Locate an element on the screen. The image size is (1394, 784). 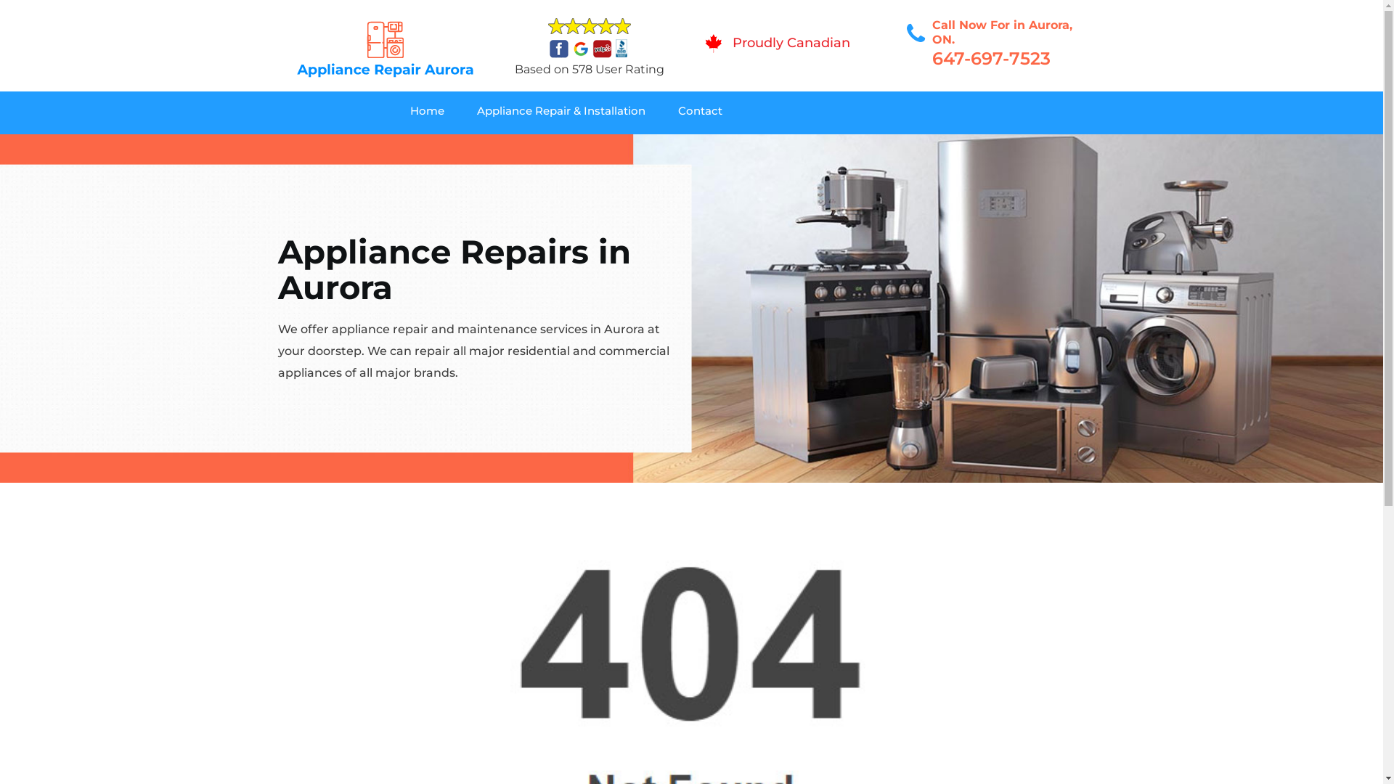
Stove Installation is located at coordinates (970, 148).